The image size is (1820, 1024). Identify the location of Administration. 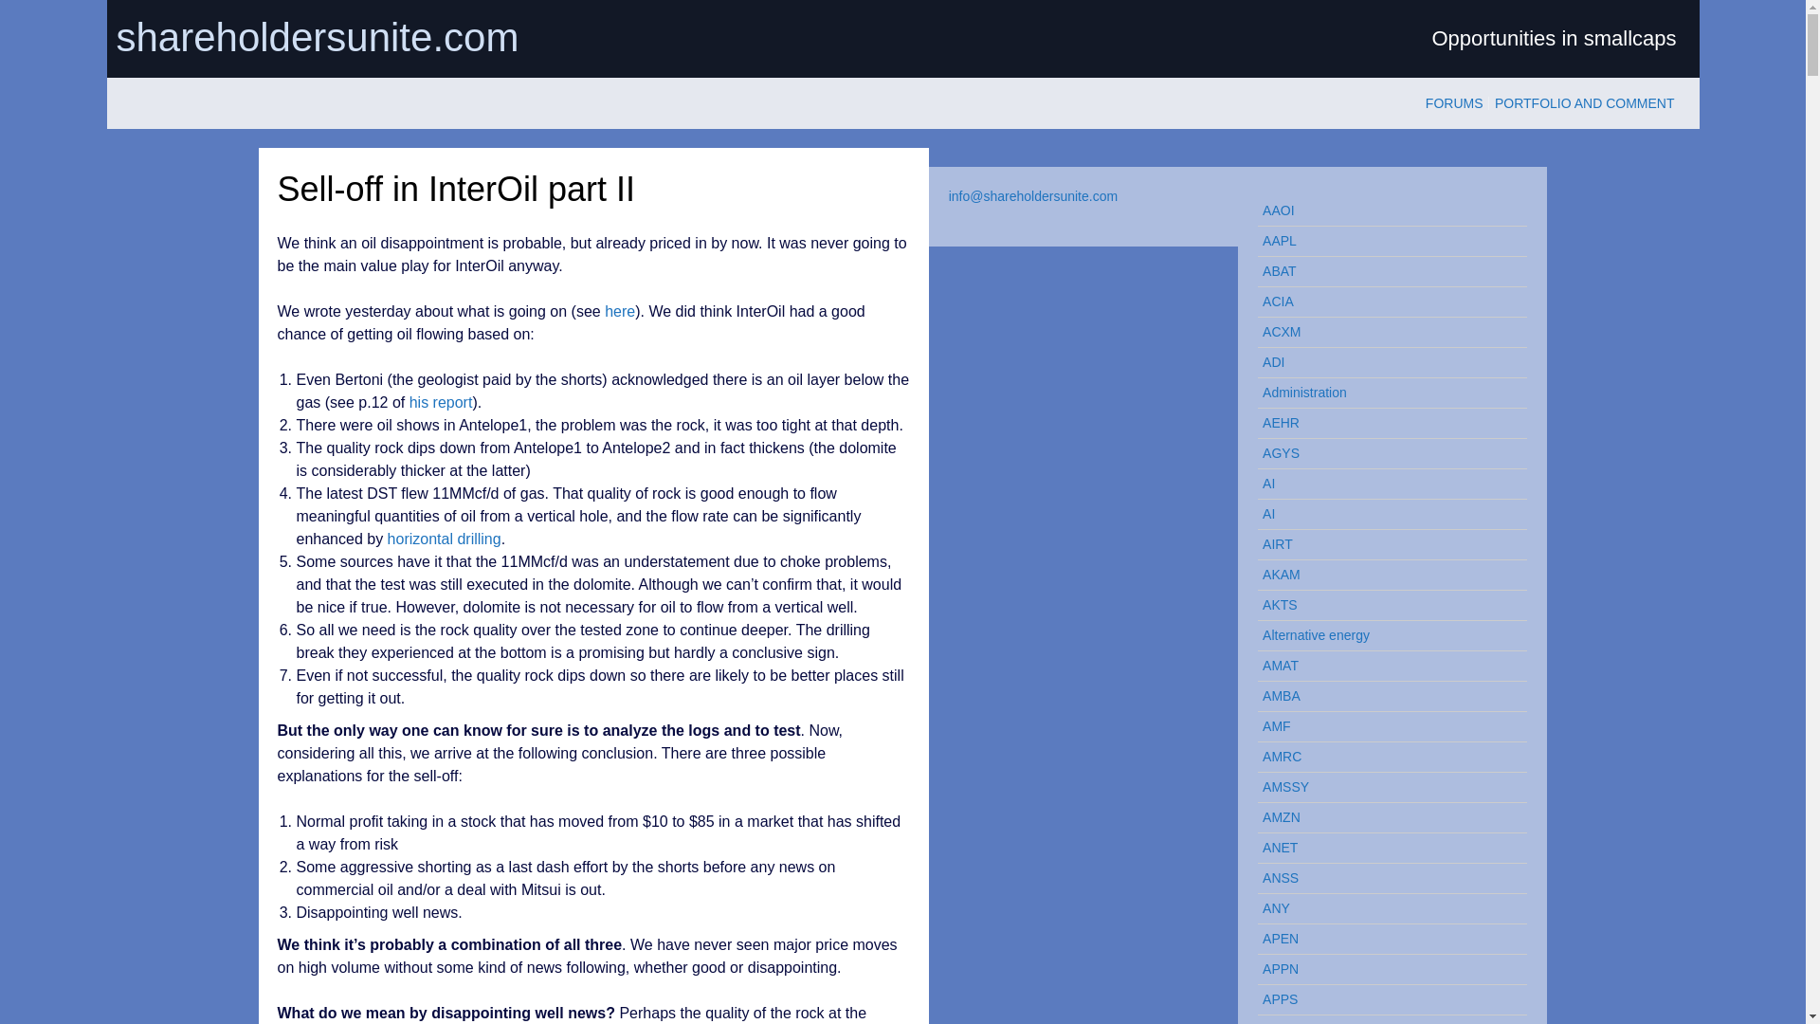
(1384, 393).